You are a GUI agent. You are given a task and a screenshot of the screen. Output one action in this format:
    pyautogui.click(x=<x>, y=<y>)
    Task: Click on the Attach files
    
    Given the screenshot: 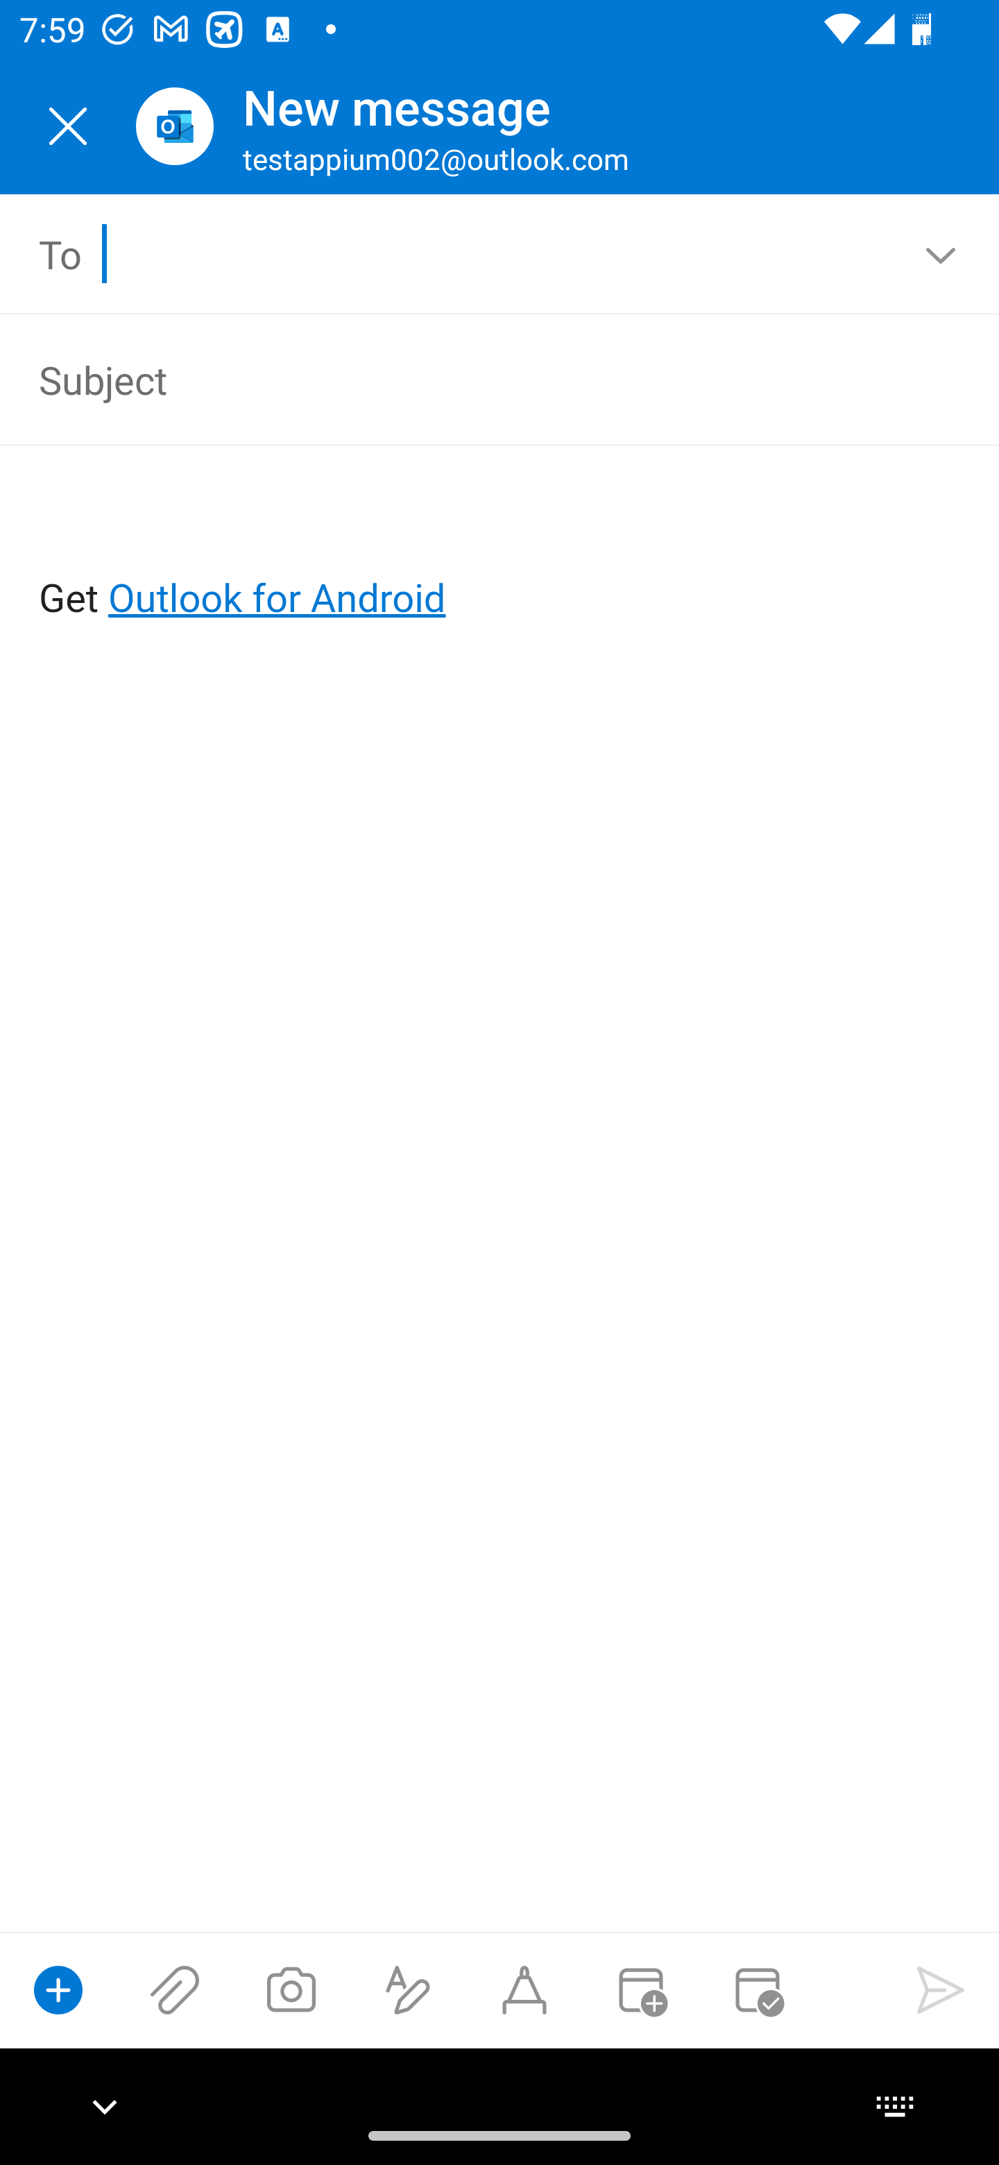 What is the action you would take?
    pyautogui.click(x=175, y=1989)
    